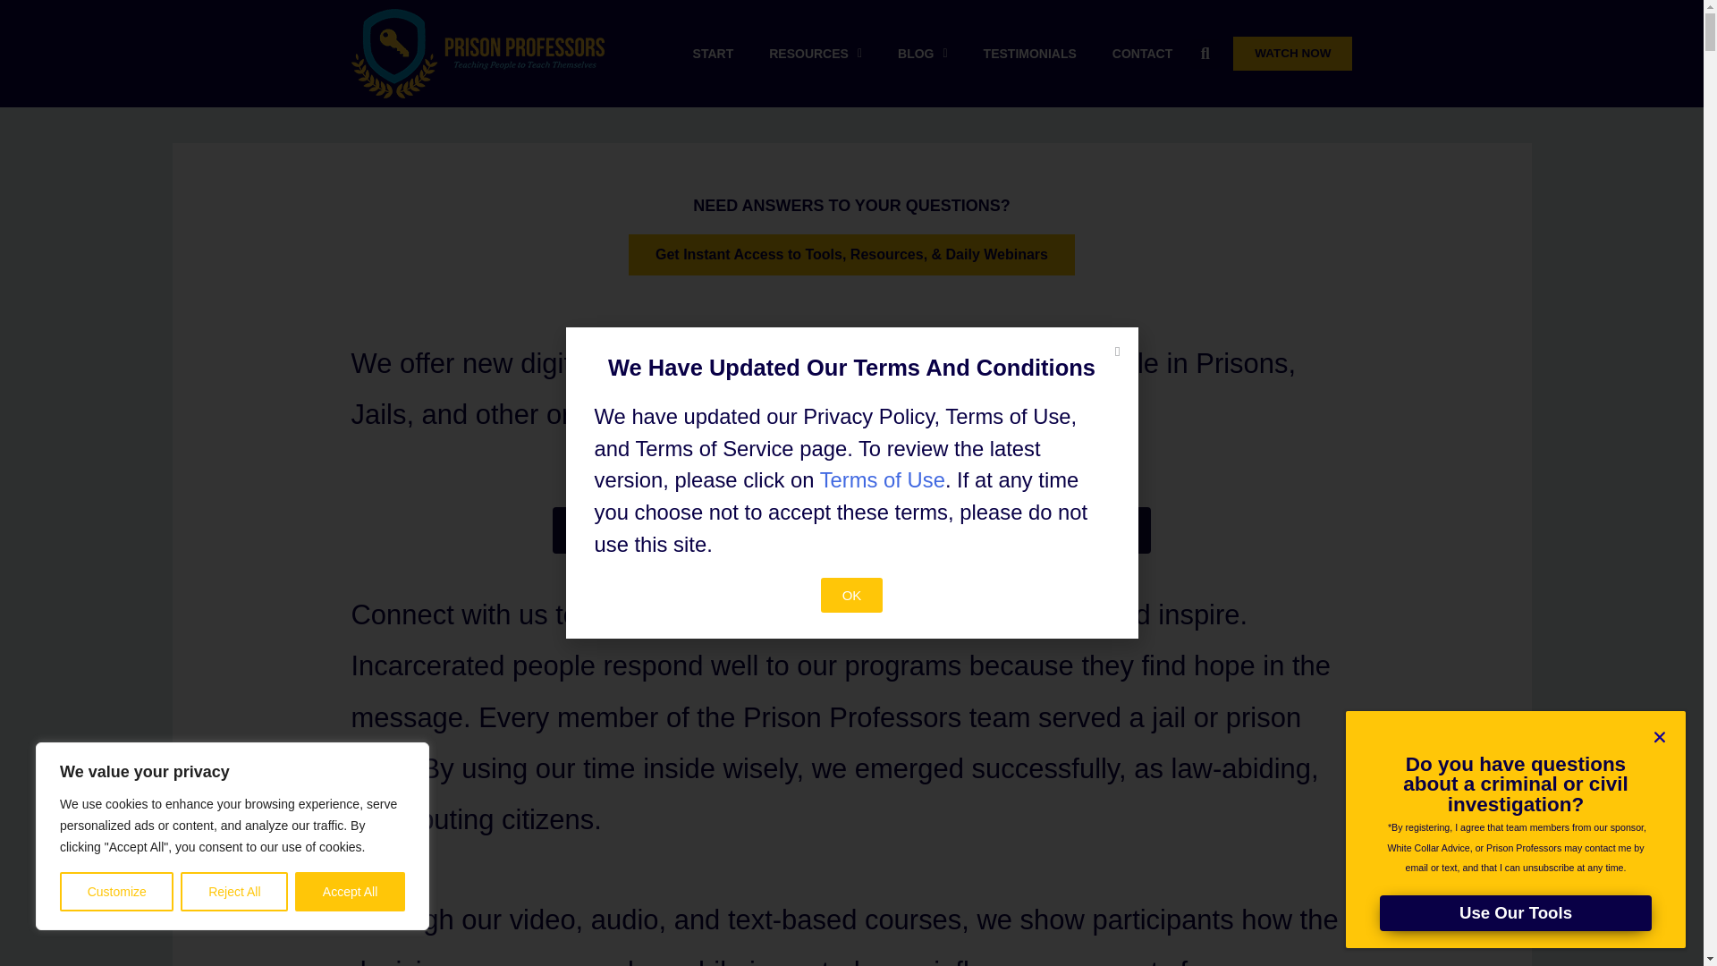 Image resolution: width=1717 pixels, height=966 pixels. What do you see at coordinates (713, 54) in the screenshot?
I see `START` at bounding box center [713, 54].